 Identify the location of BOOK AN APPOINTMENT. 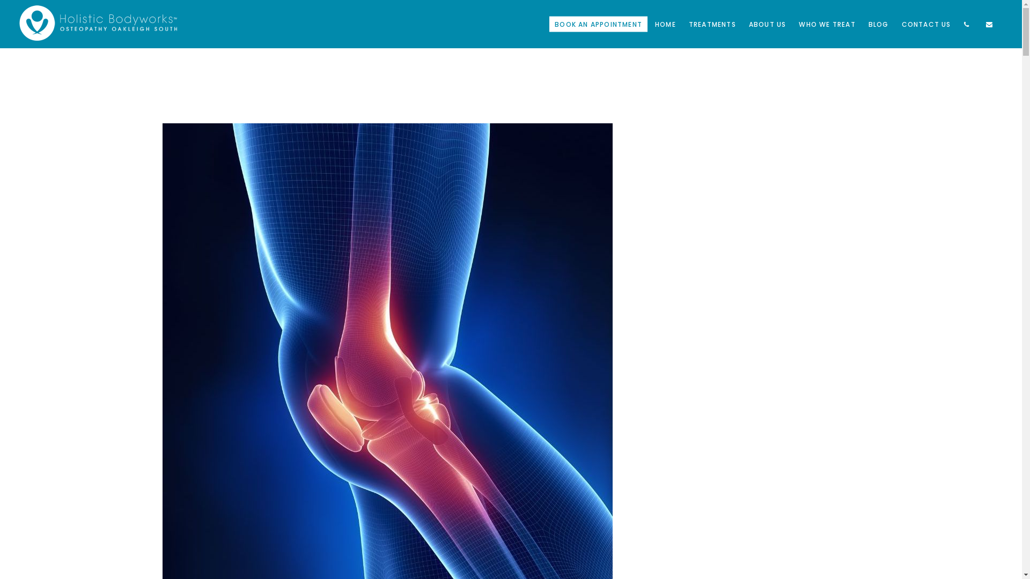
(599, 24).